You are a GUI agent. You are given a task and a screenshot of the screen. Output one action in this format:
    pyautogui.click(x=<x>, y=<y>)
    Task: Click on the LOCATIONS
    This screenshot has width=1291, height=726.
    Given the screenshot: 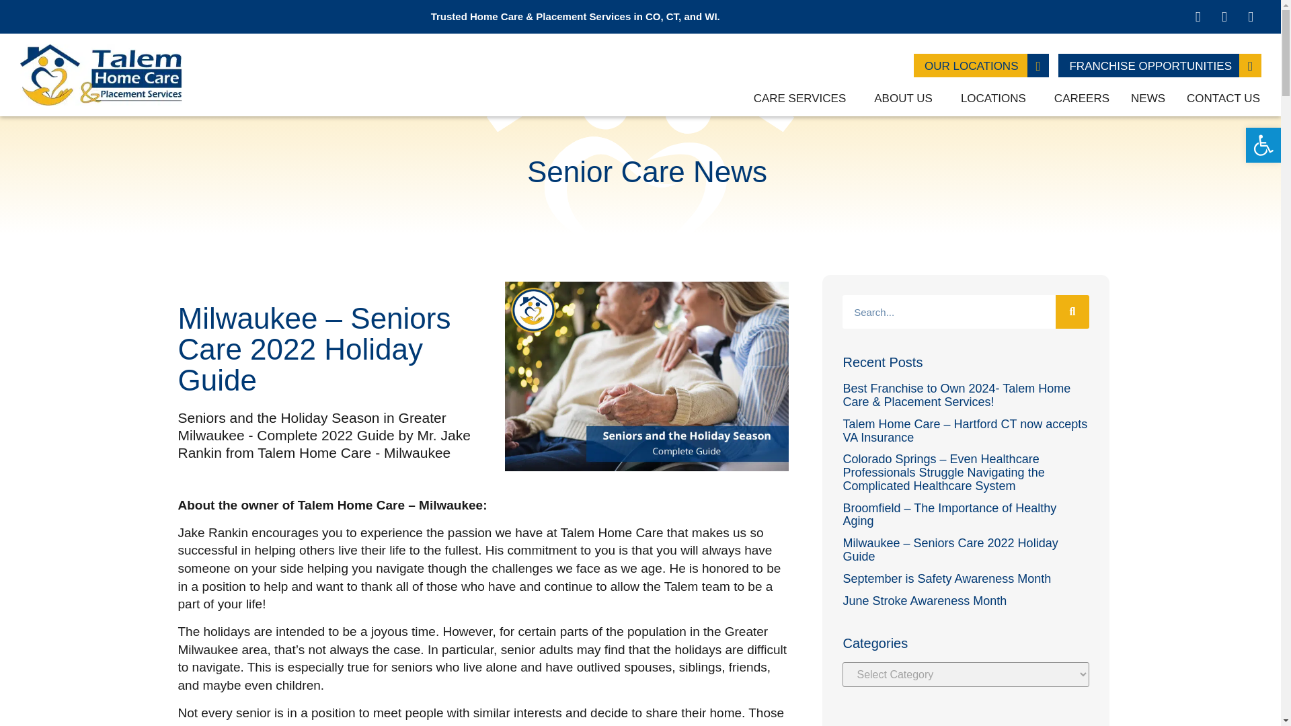 What is the action you would take?
    pyautogui.click(x=996, y=98)
    